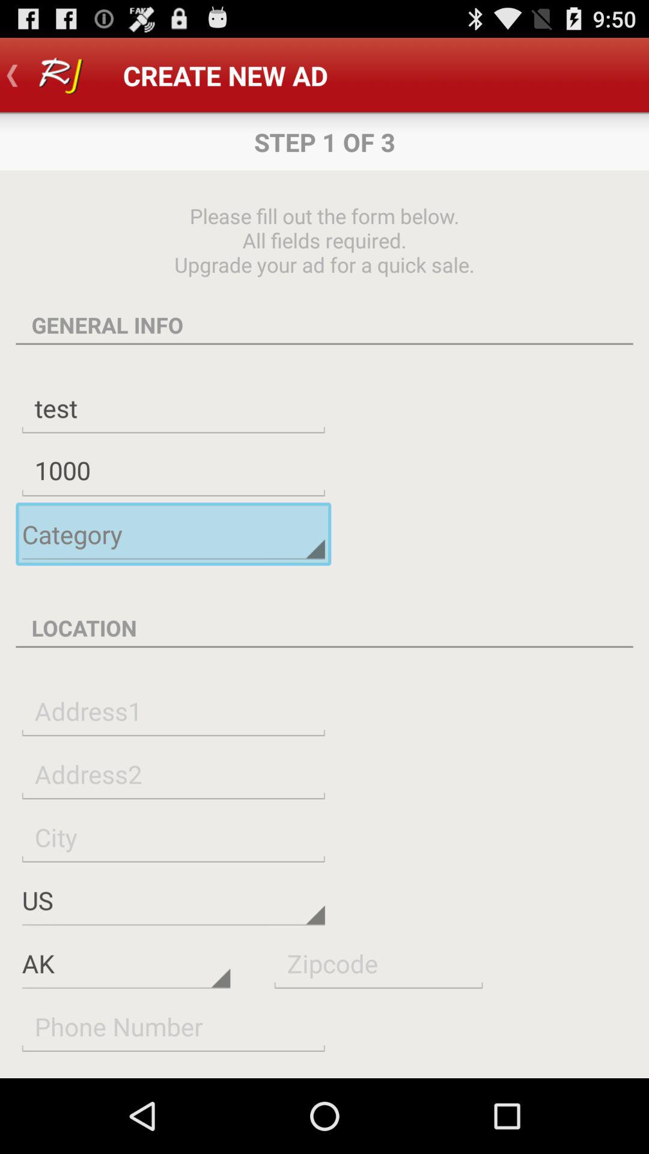 The width and height of the screenshot is (649, 1154). What do you see at coordinates (173, 837) in the screenshot?
I see `insert city` at bounding box center [173, 837].